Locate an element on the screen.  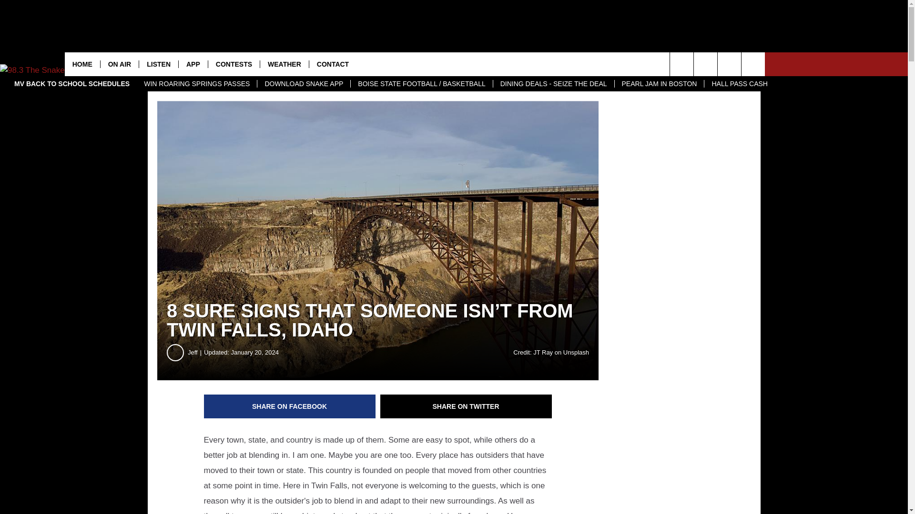
DOWNLOAD SNAKE APP is located at coordinates (304, 84).